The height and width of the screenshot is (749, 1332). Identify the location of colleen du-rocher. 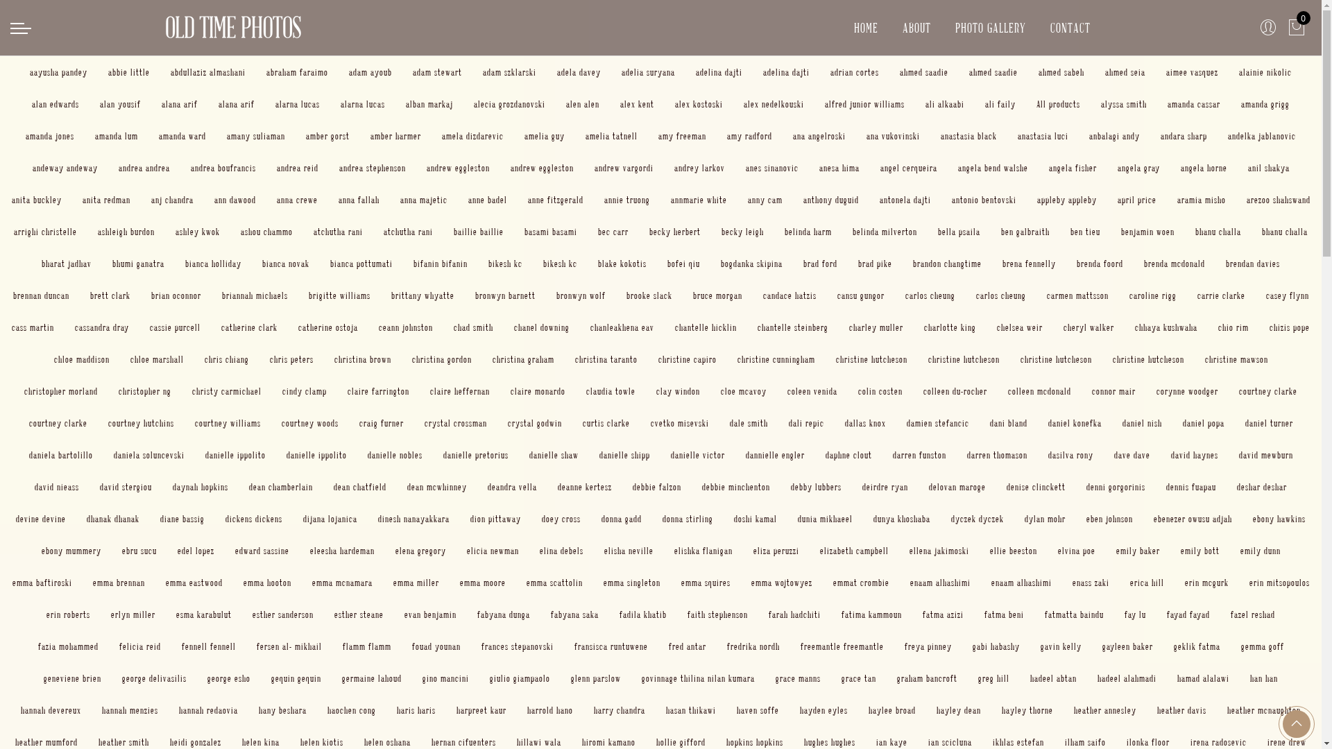
(955, 391).